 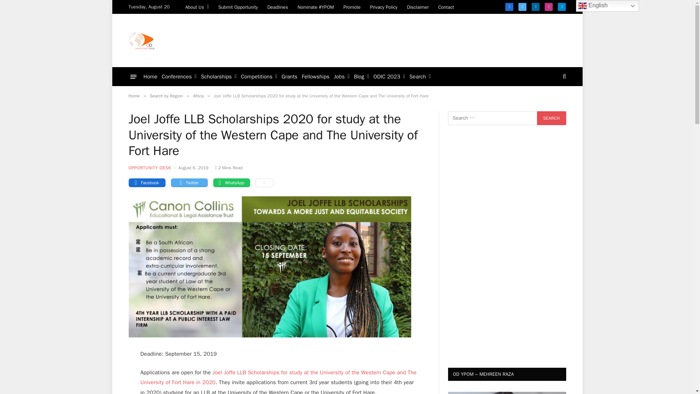 What do you see at coordinates (147, 183) in the screenshot?
I see `Share on Facebook` at bounding box center [147, 183].